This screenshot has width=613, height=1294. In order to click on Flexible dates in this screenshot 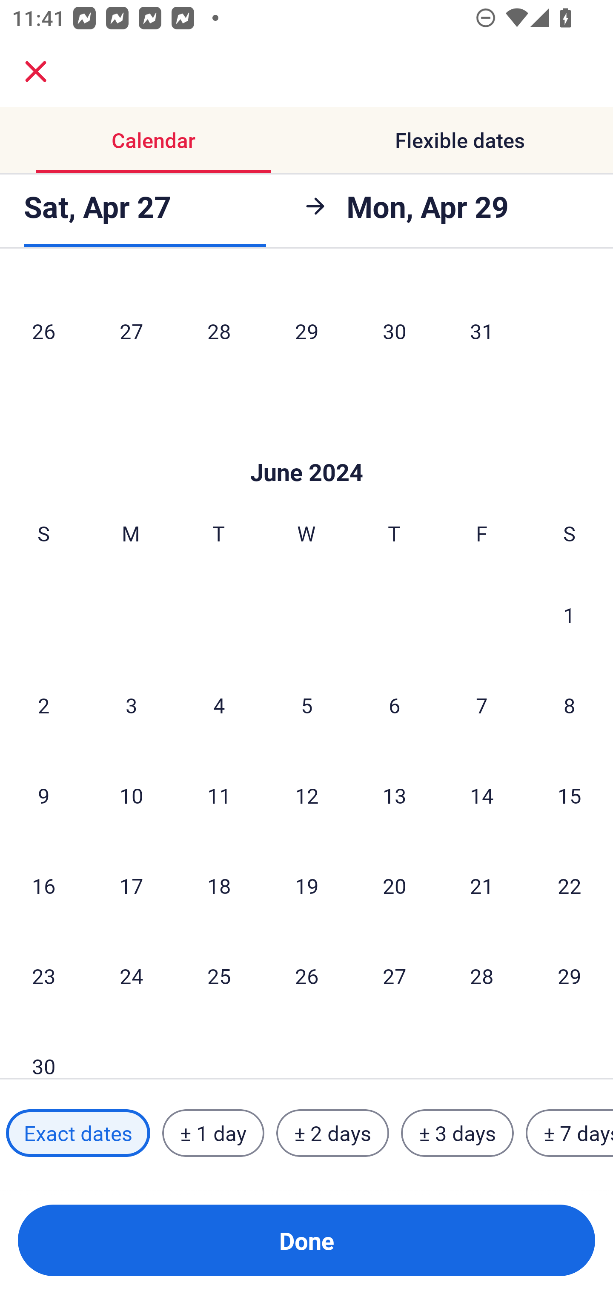, I will do `click(460, 140)`.